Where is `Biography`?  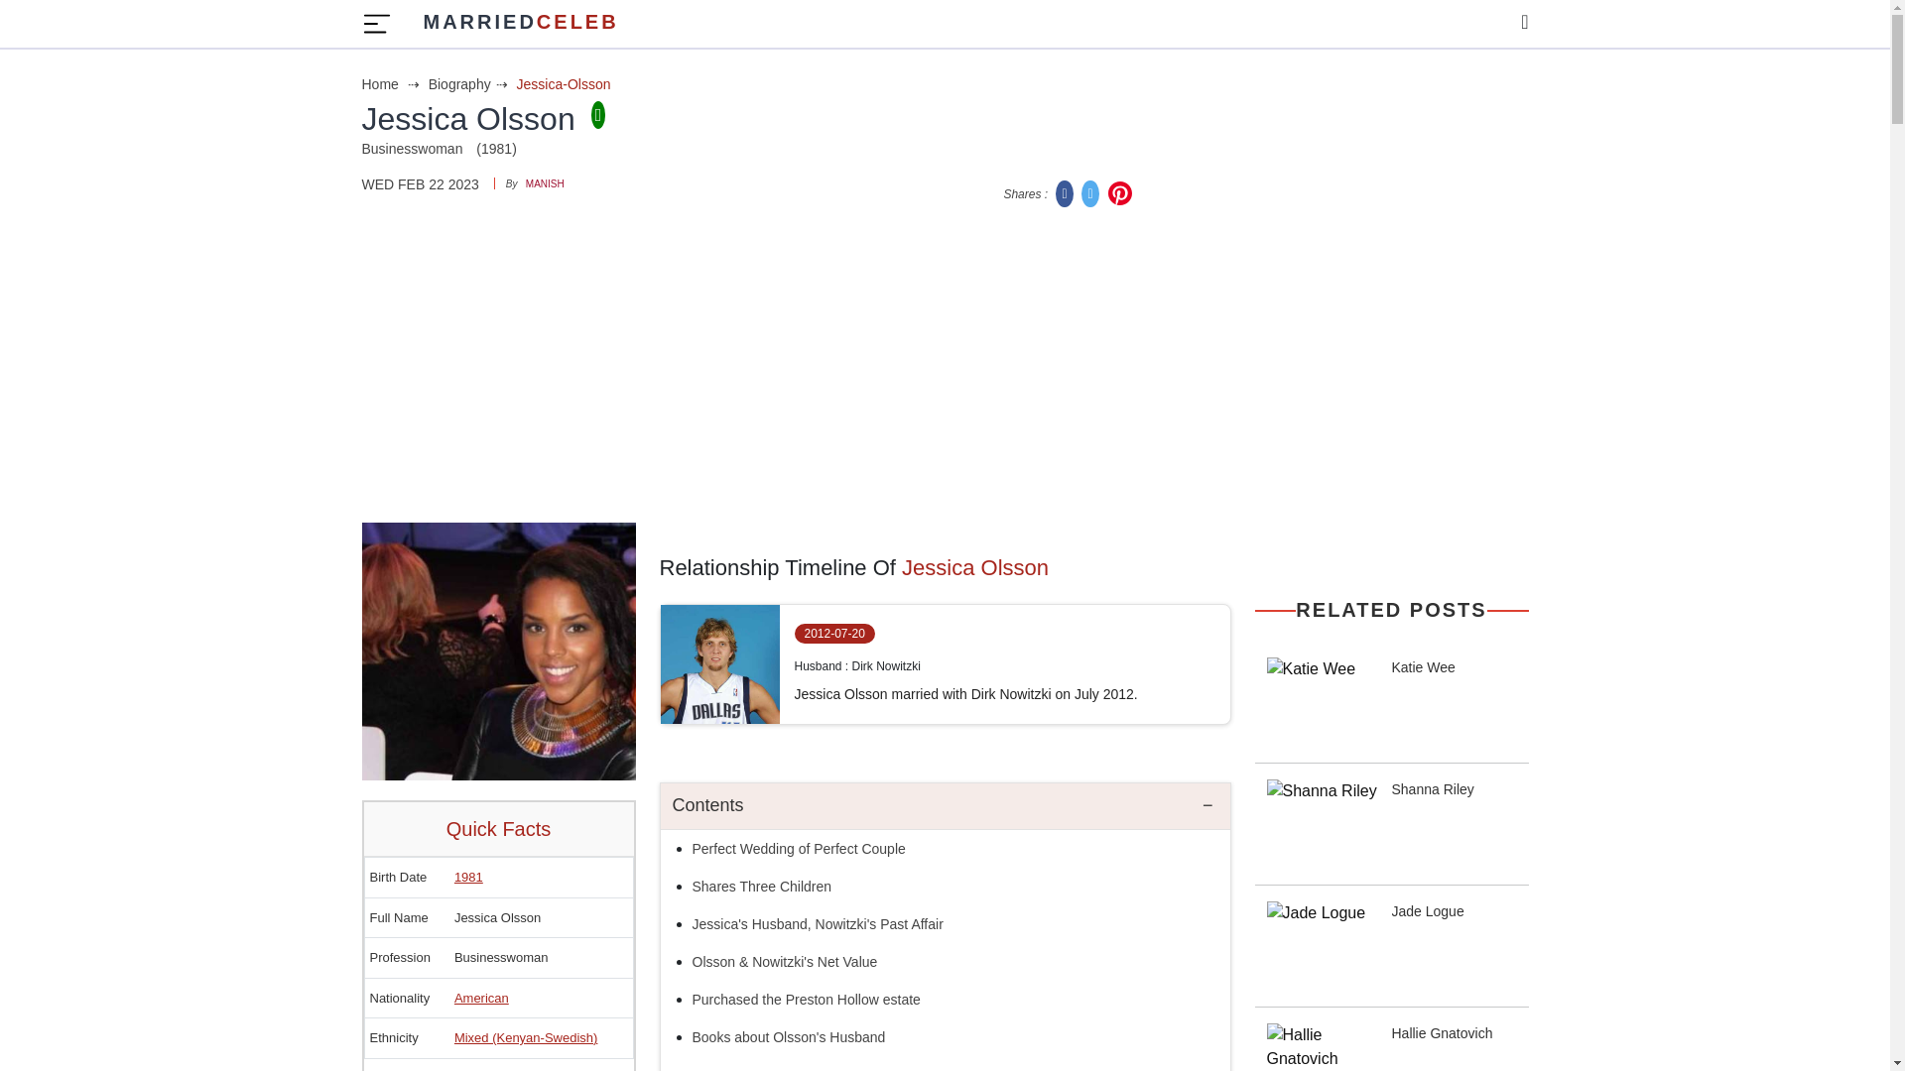
Biography is located at coordinates (470, 83).